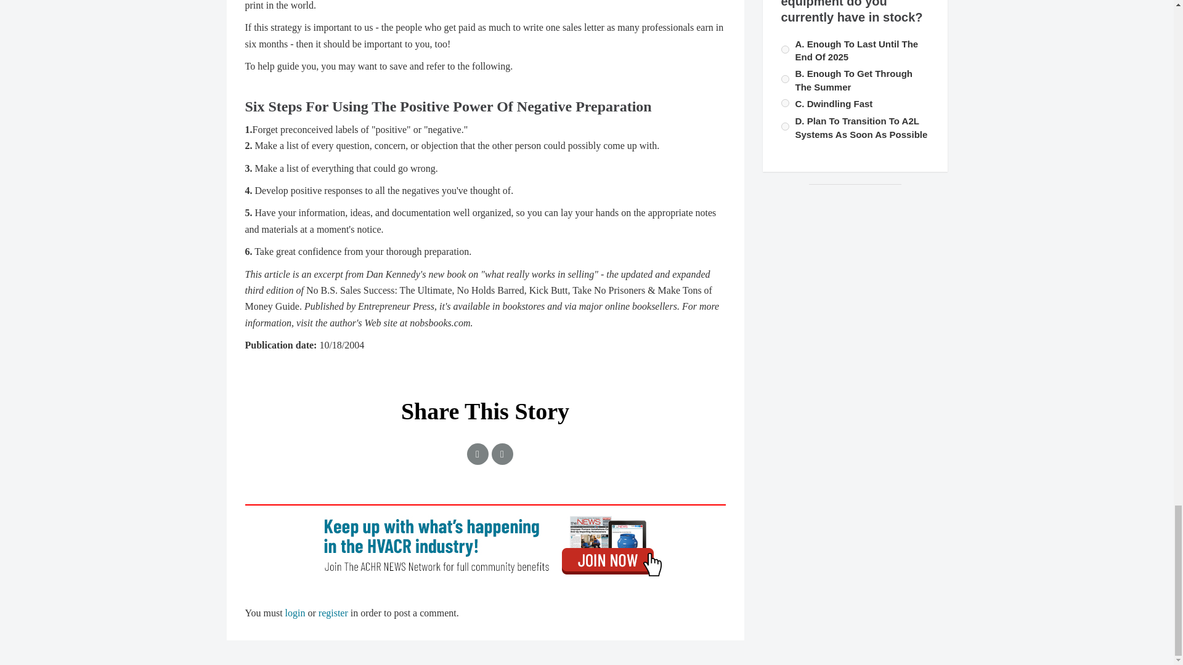 The image size is (1183, 665). What do you see at coordinates (785, 102) in the screenshot?
I see `598` at bounding box center [785, 102].